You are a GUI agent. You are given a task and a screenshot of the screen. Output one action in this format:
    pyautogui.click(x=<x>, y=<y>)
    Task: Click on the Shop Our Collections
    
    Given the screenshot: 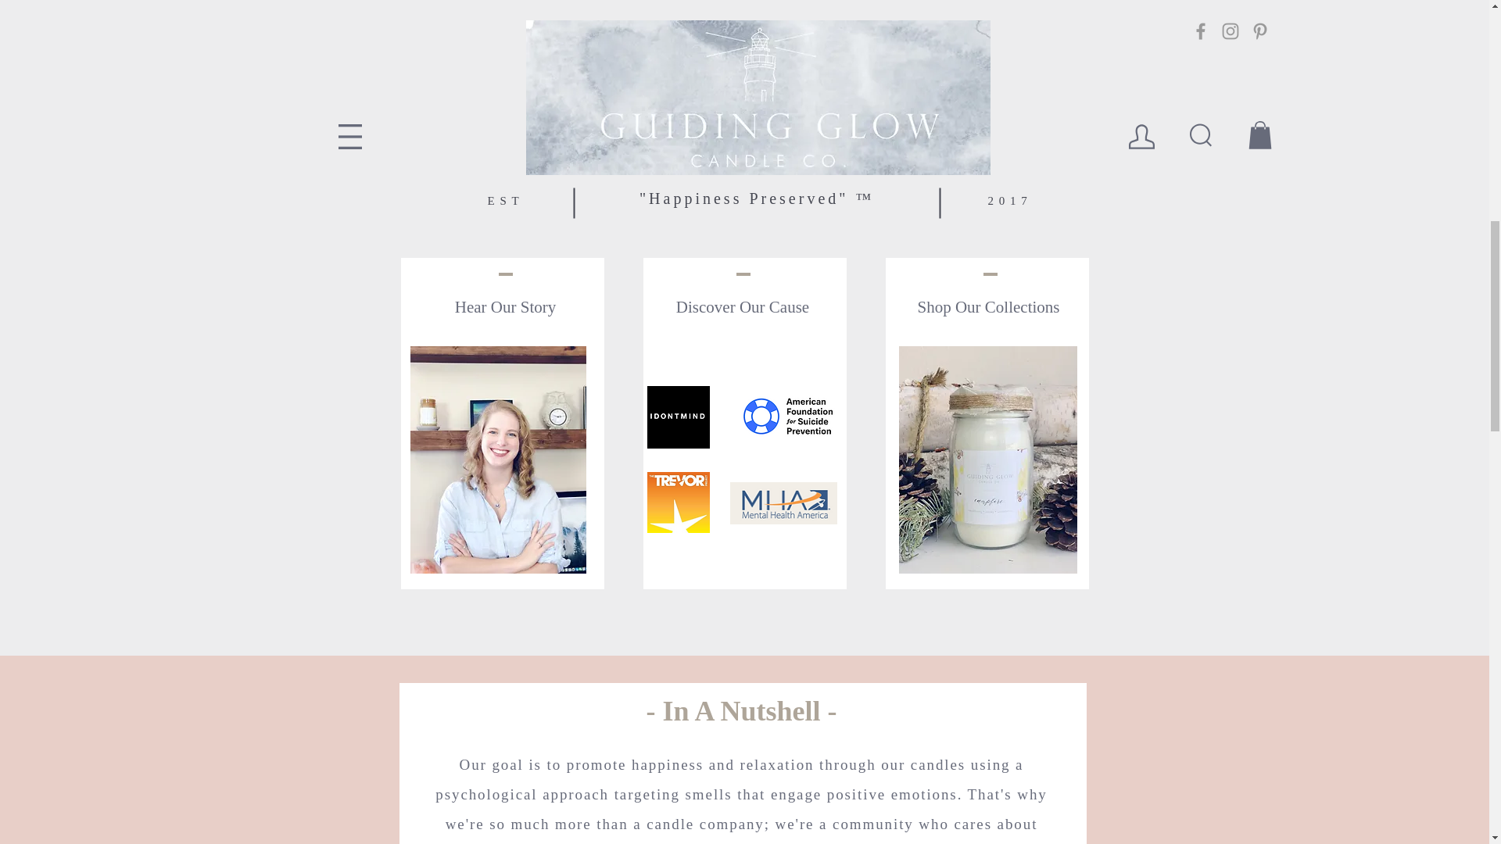 What is the action you would take?
    pyautogui.click(x=988, y=307)
    